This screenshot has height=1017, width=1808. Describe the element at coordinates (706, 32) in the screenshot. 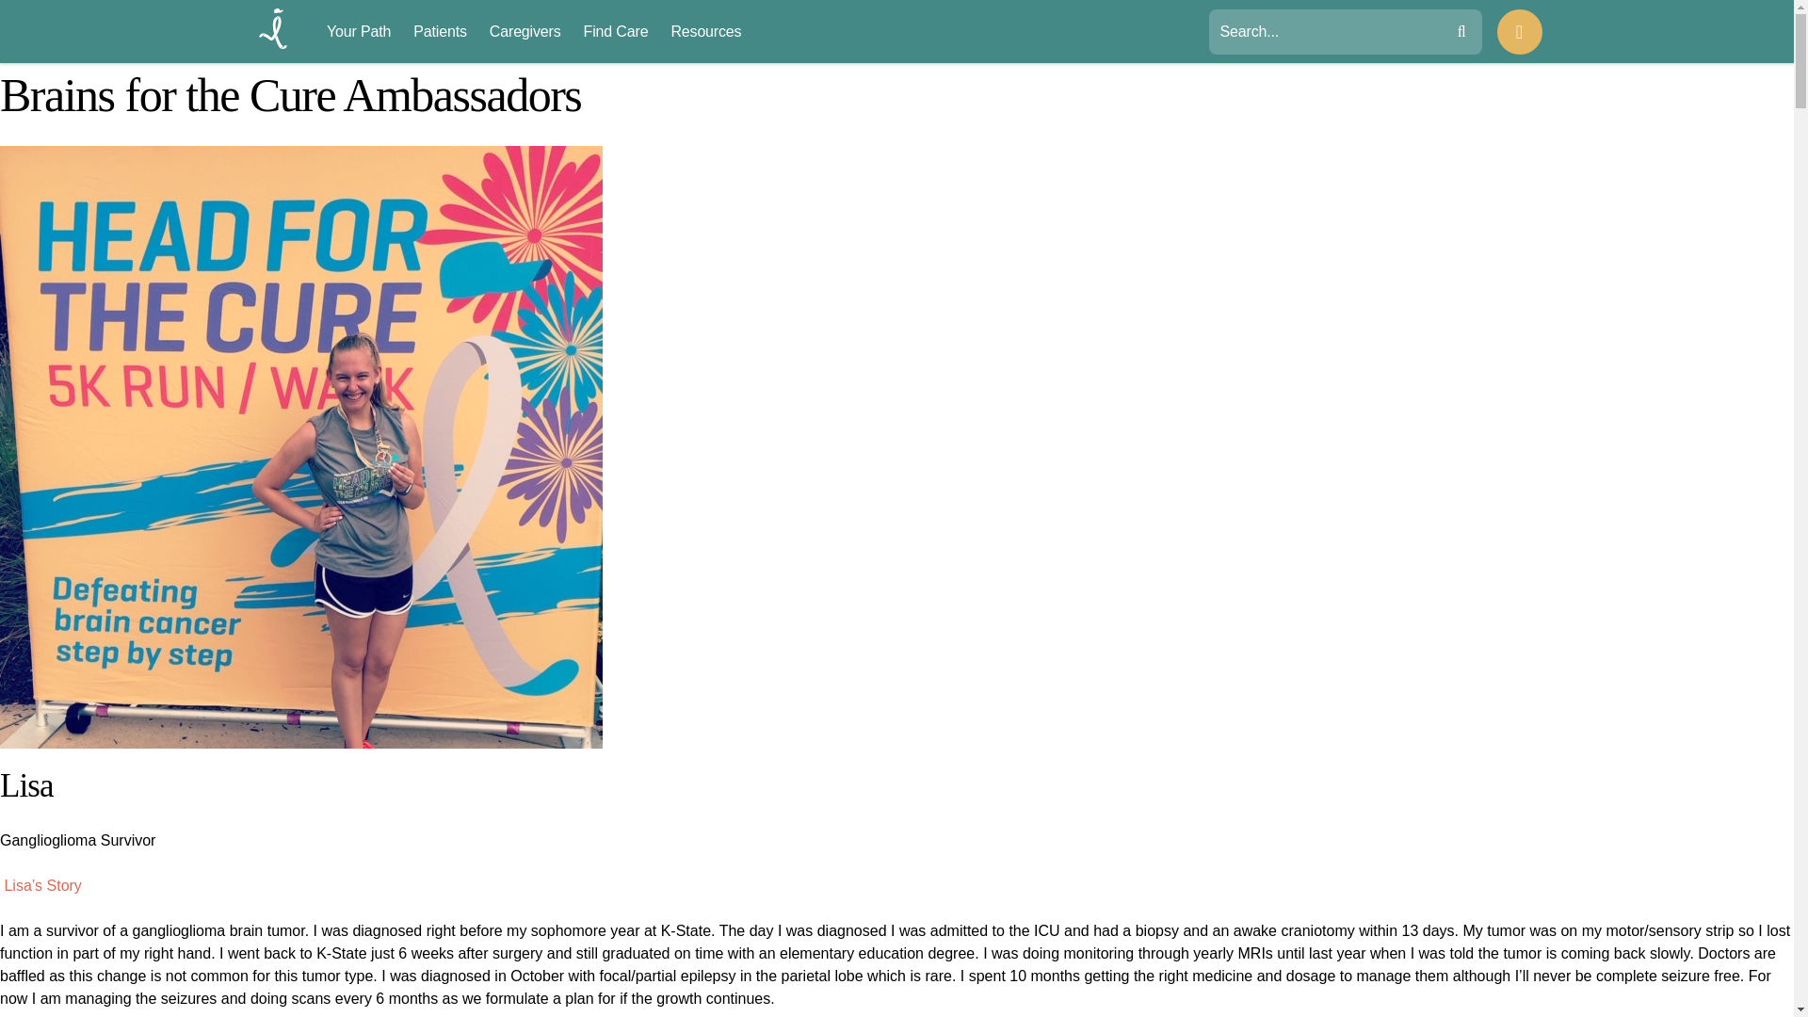

I see `Resources` at that location.